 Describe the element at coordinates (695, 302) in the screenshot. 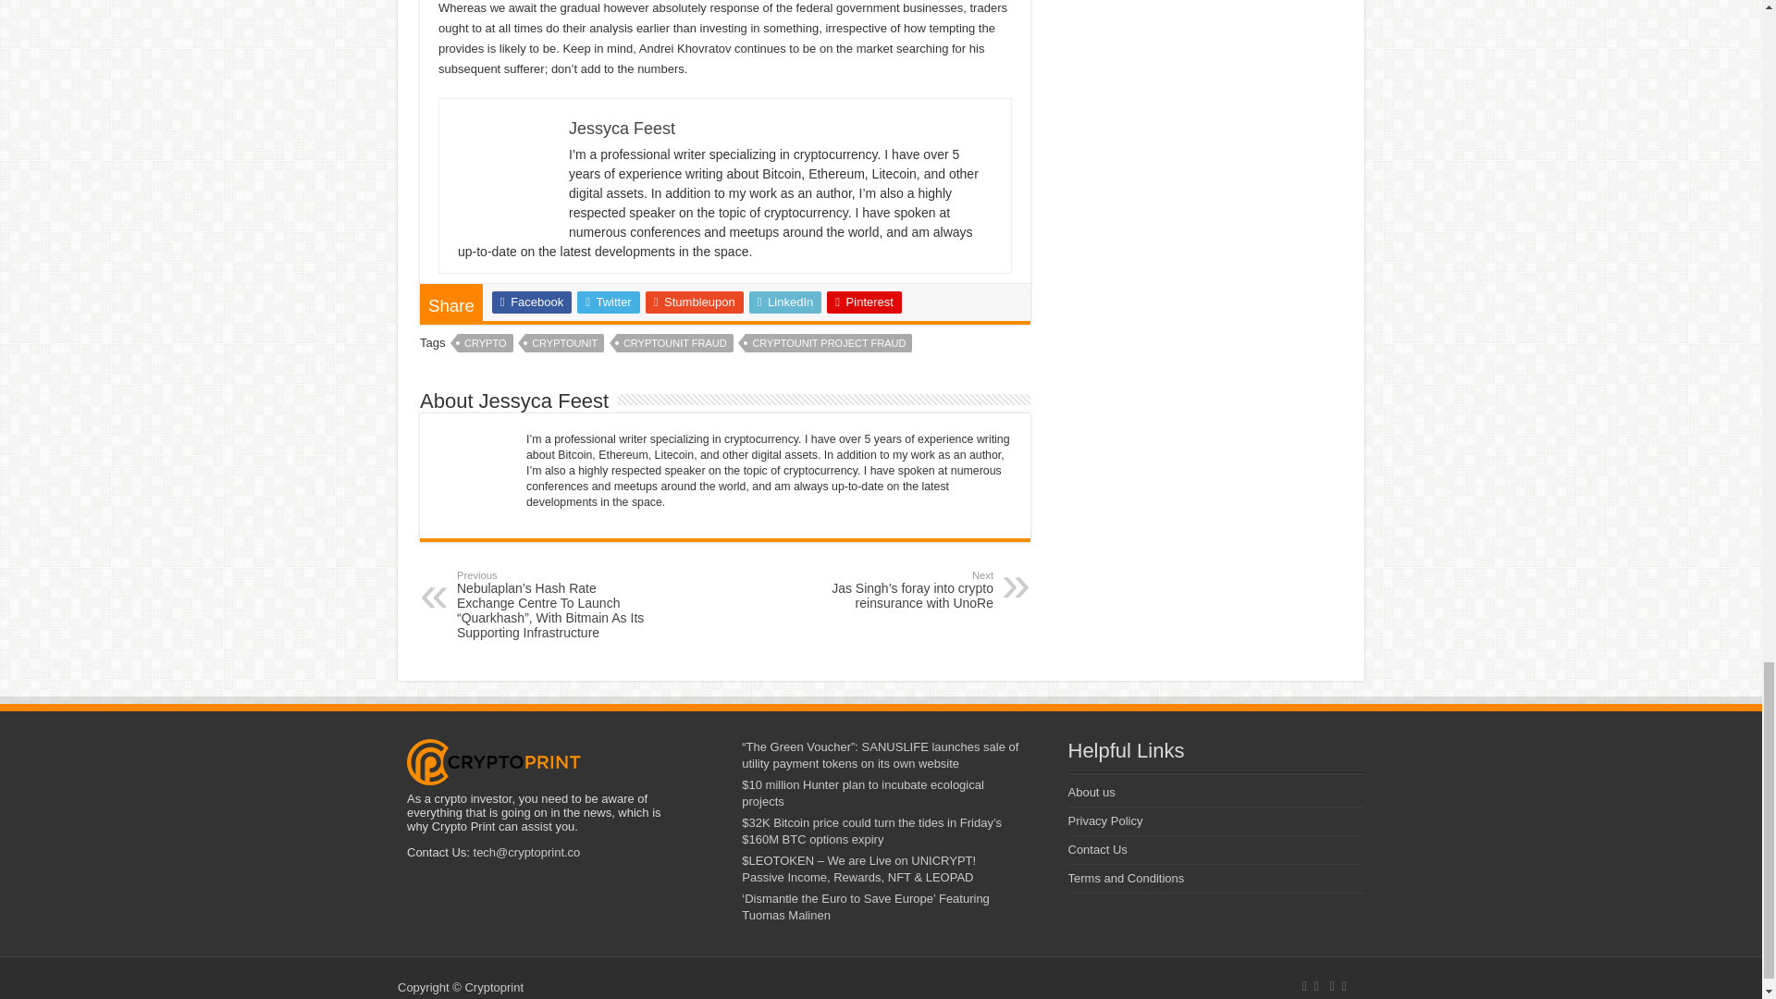

I see `Stumbleupon` at that location.